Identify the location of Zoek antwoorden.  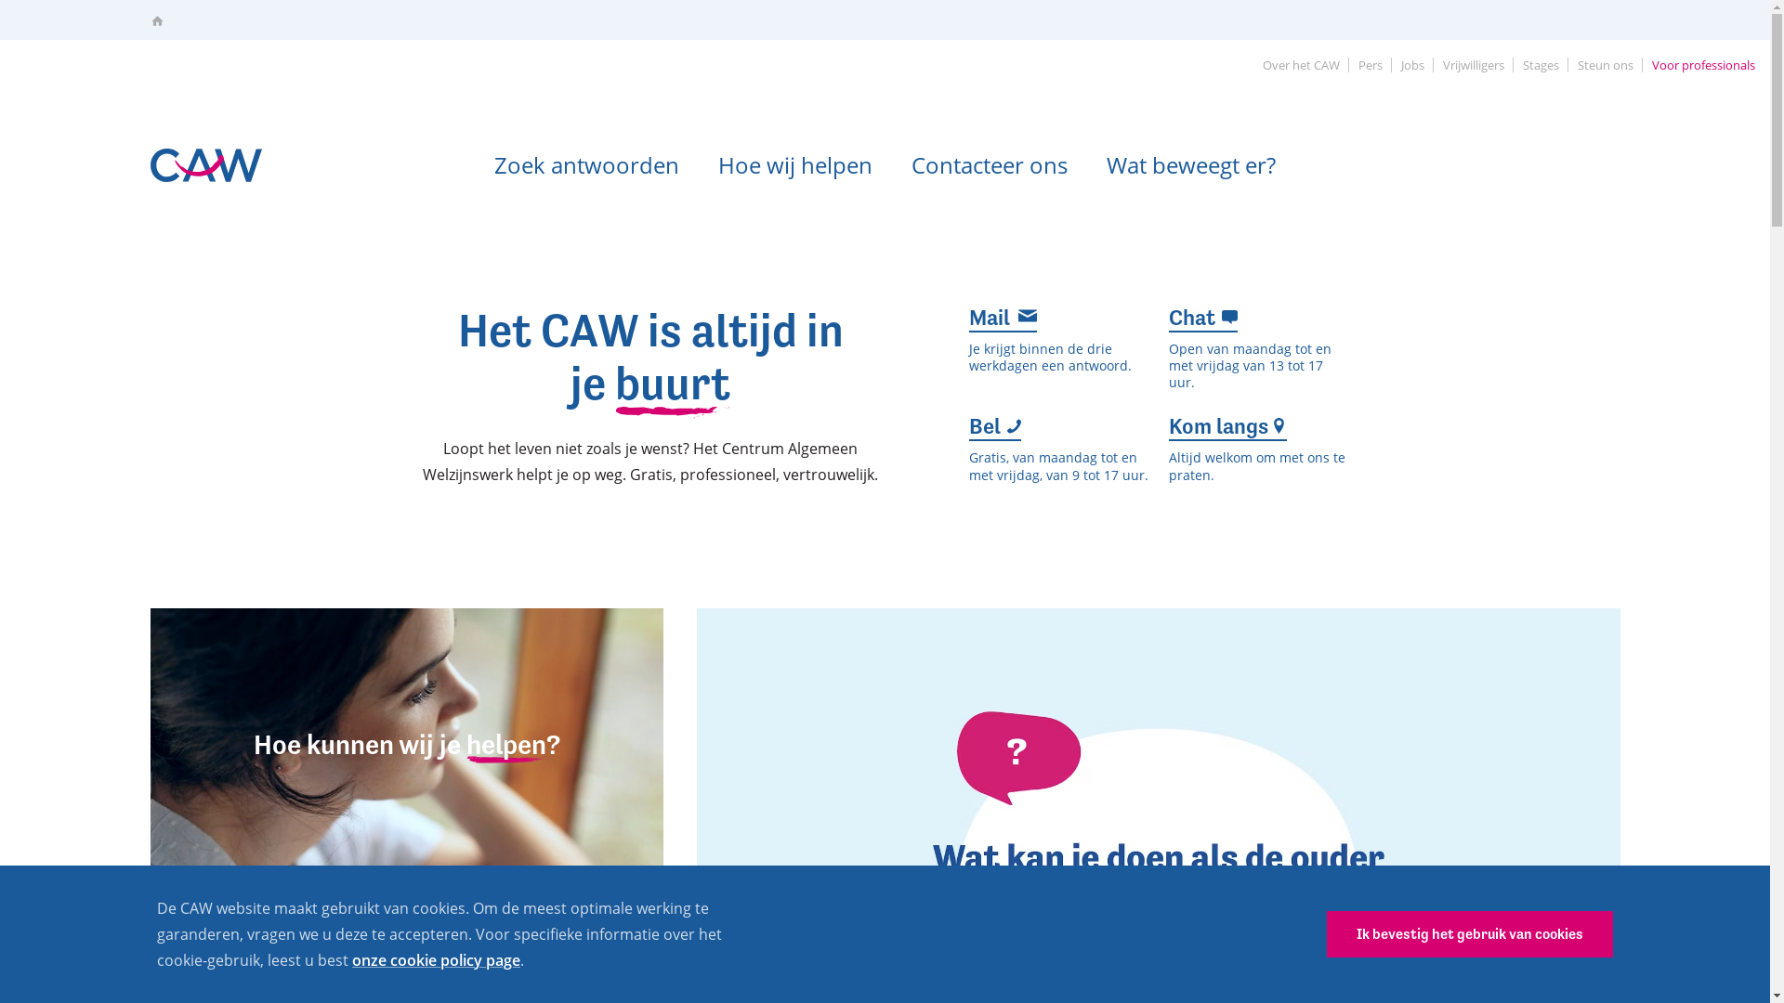
(587, 163).